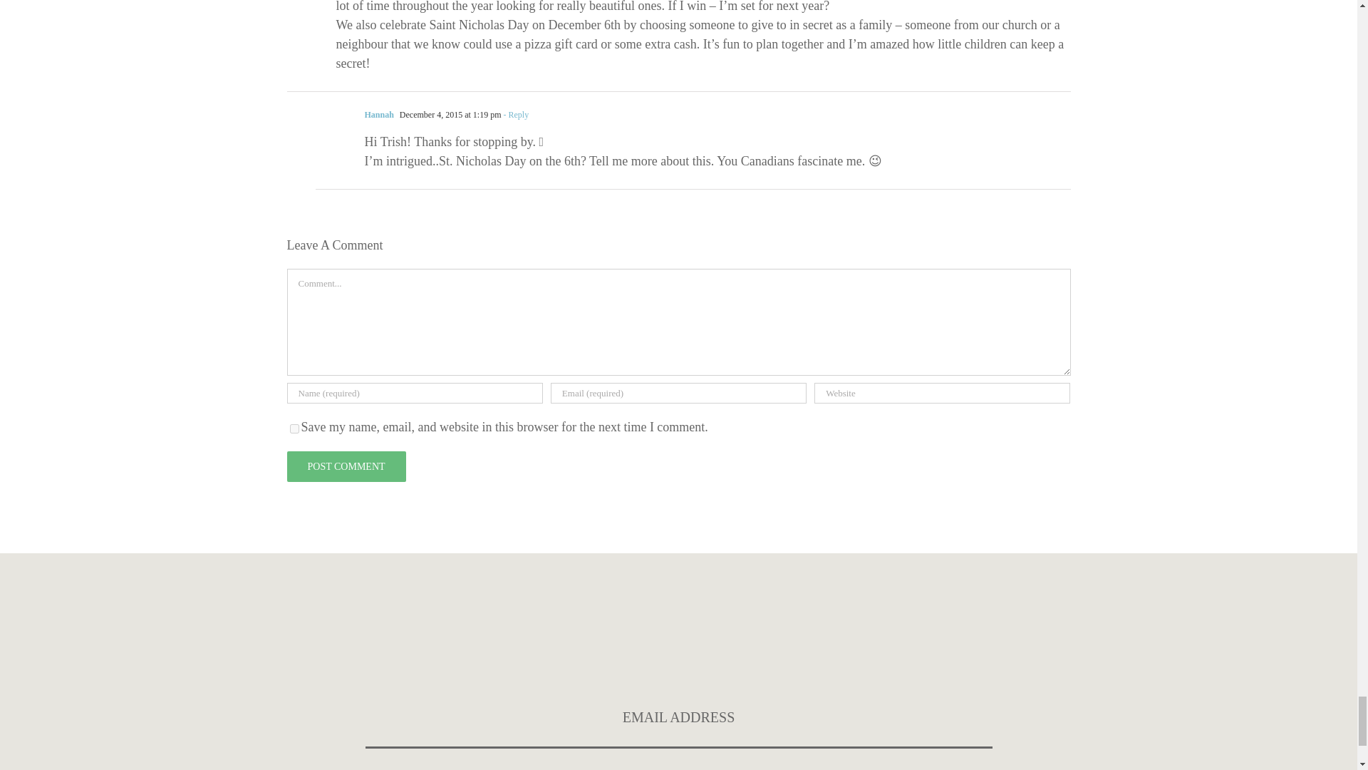 The image size is (1368, 770). Describe the element at coordinates (345, 466) in the screenshot. I see `Post Comment` at that location.